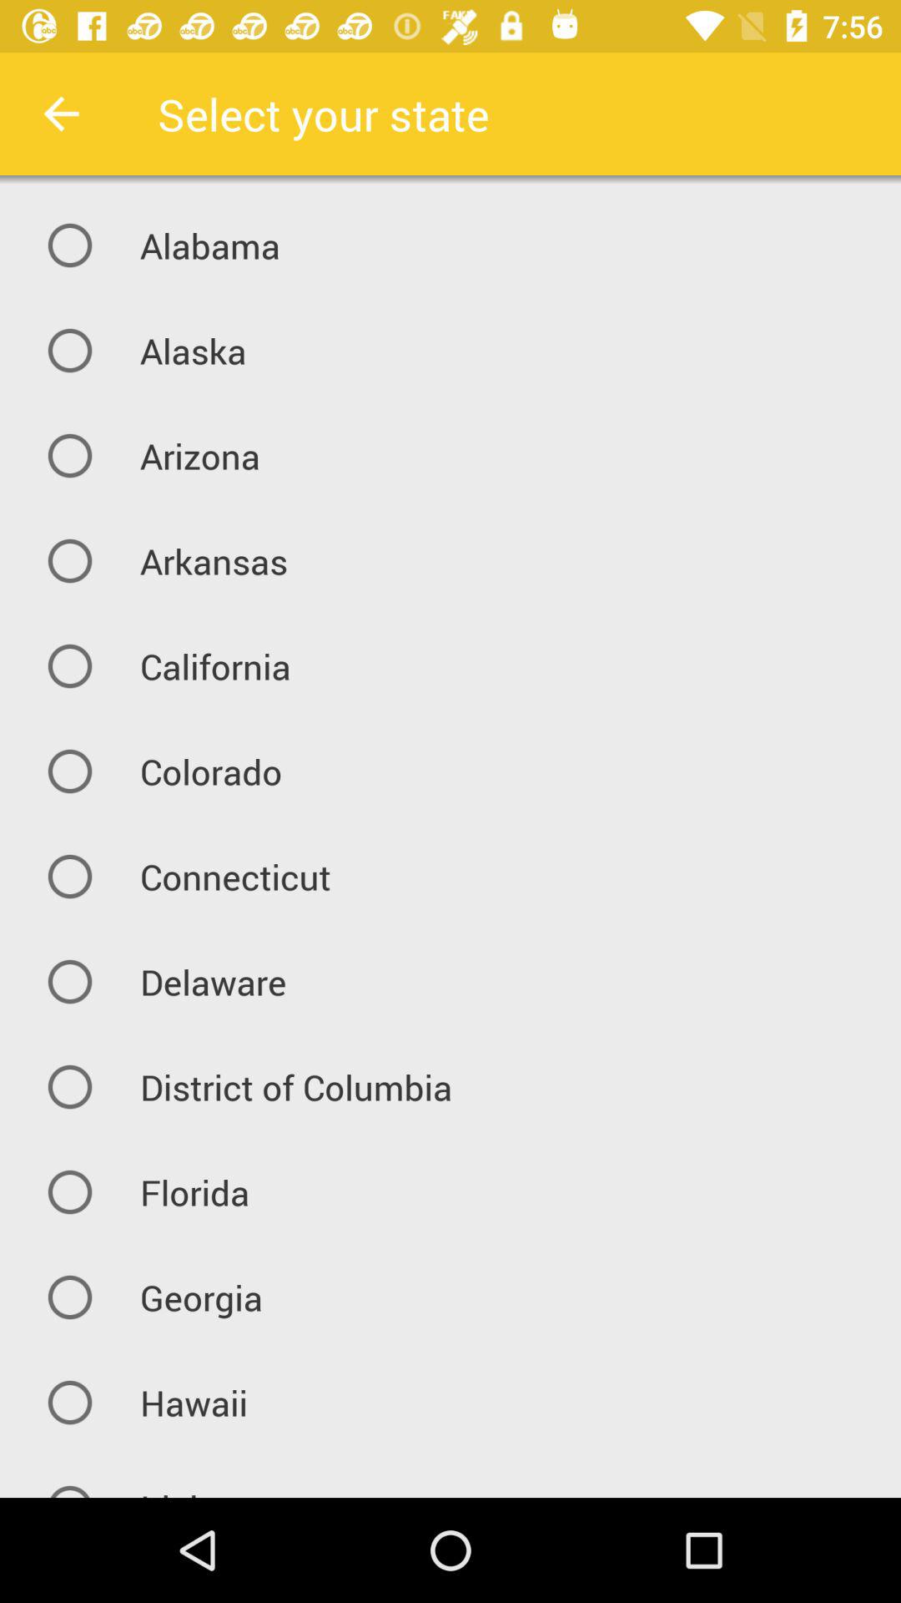  Describe the element at coordinates (61, 114) in the screenshot. I see `choose icon next to the select your state icon` at that location.